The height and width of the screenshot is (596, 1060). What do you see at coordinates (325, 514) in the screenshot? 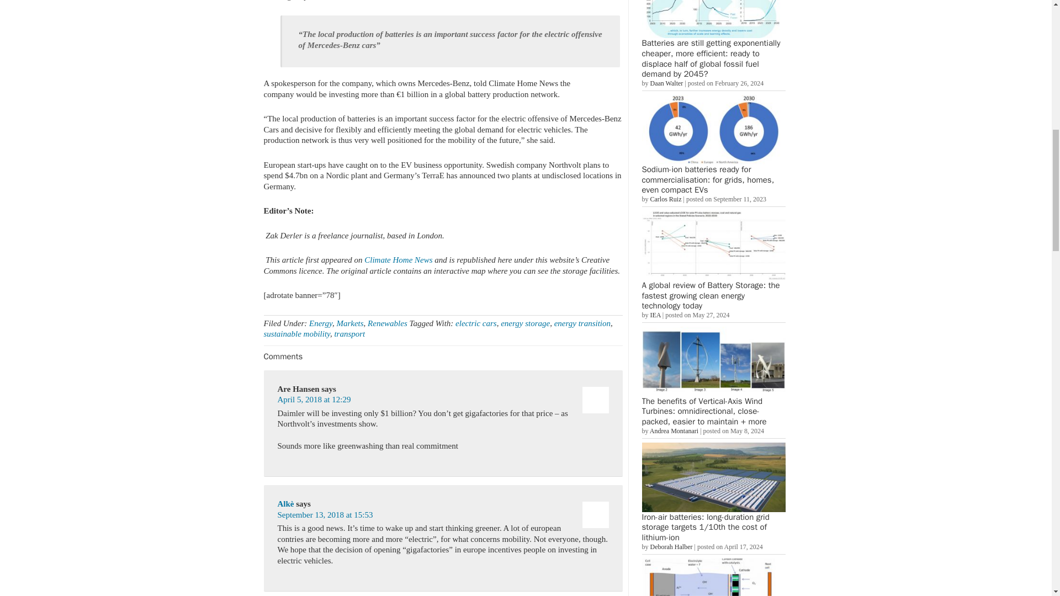
I see `September 13, 2018 at 15:53` at bounding box center [325, 514].